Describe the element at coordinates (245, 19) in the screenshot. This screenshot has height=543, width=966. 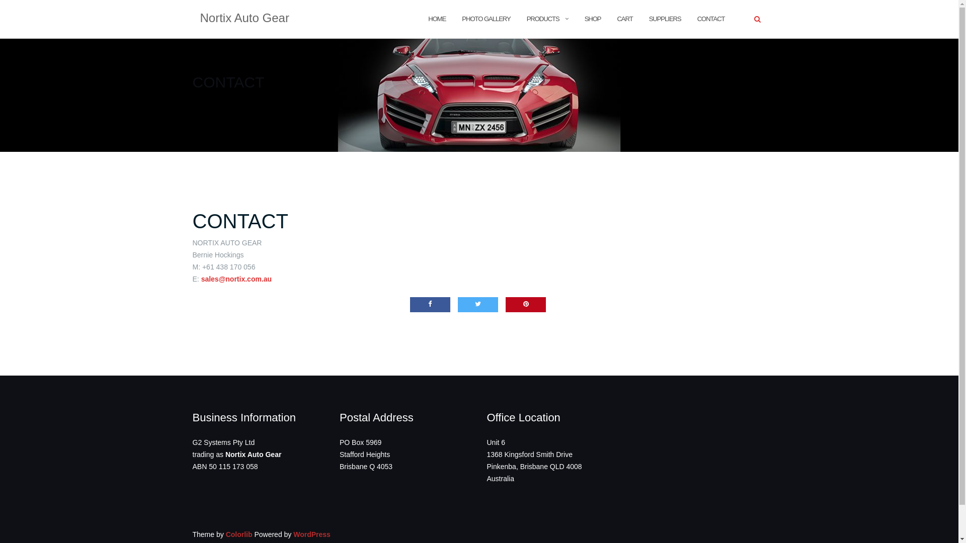
I see `Nortix Auto Gear` at that location.